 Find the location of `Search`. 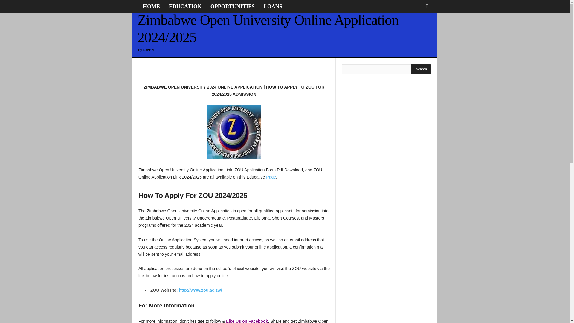

Search is located at coordinates (422, 69).